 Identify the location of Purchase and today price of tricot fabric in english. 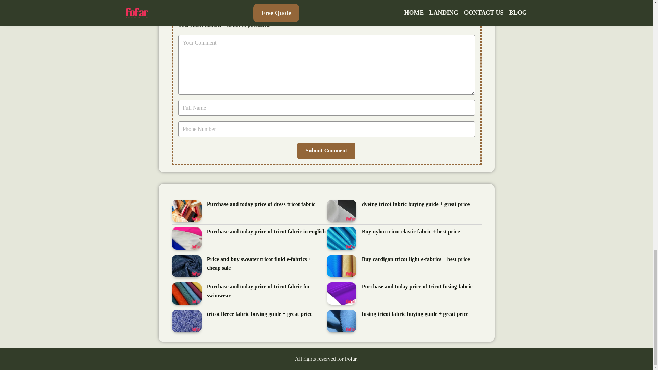
(266, 232).